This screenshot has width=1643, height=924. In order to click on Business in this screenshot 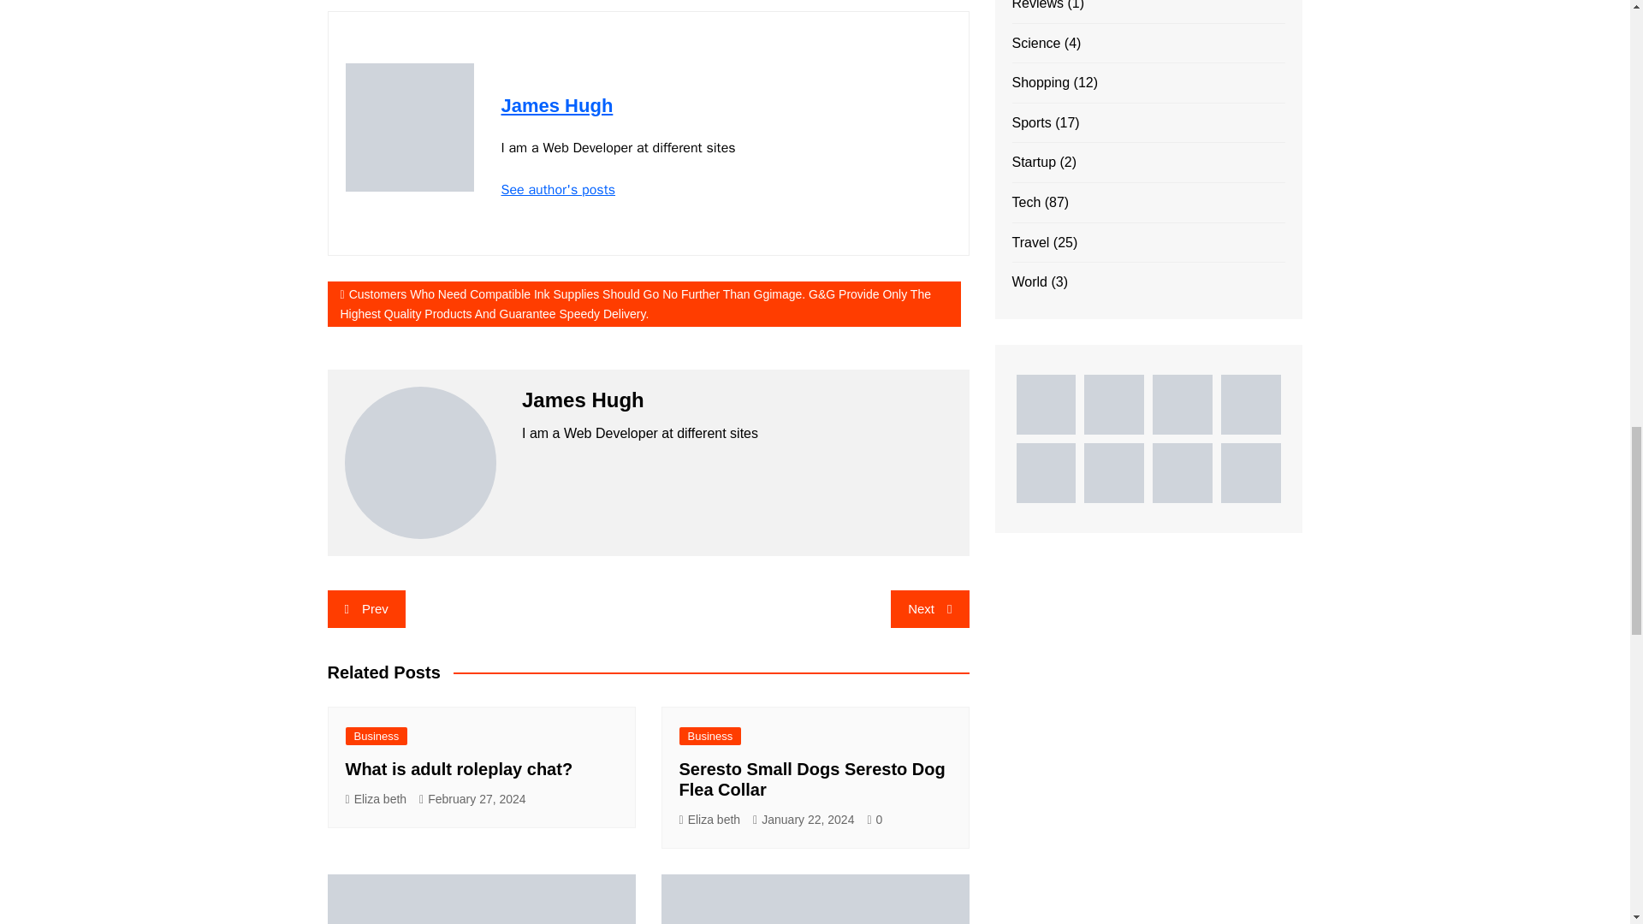, I will do `click(710, 736)`.